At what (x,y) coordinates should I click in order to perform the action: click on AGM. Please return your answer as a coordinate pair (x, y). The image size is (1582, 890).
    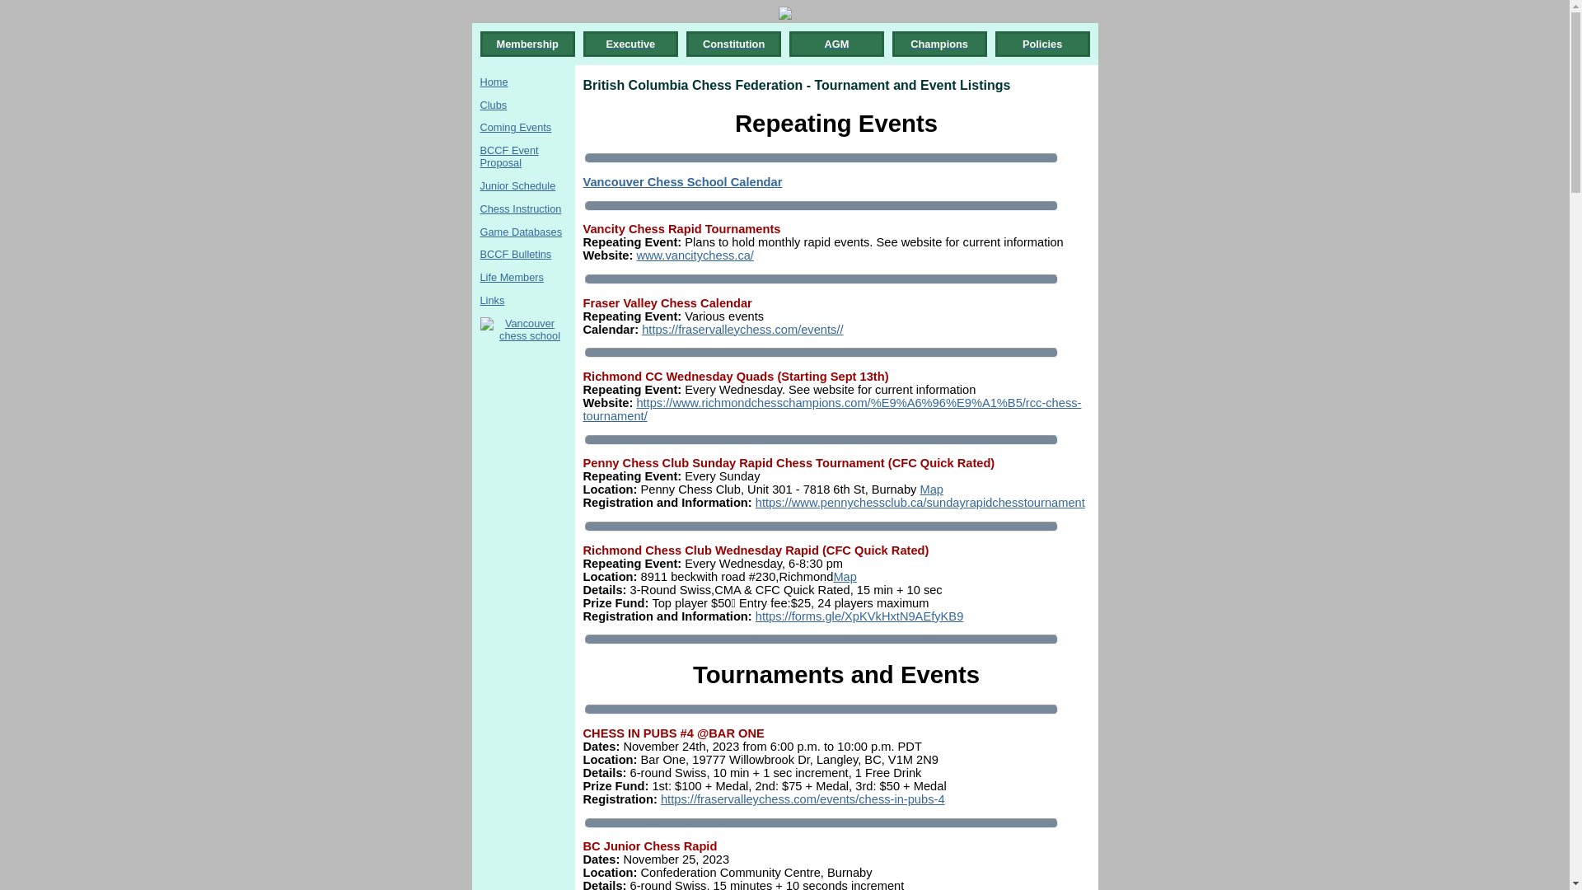
    Looking at the image, I should click on (836, 44).